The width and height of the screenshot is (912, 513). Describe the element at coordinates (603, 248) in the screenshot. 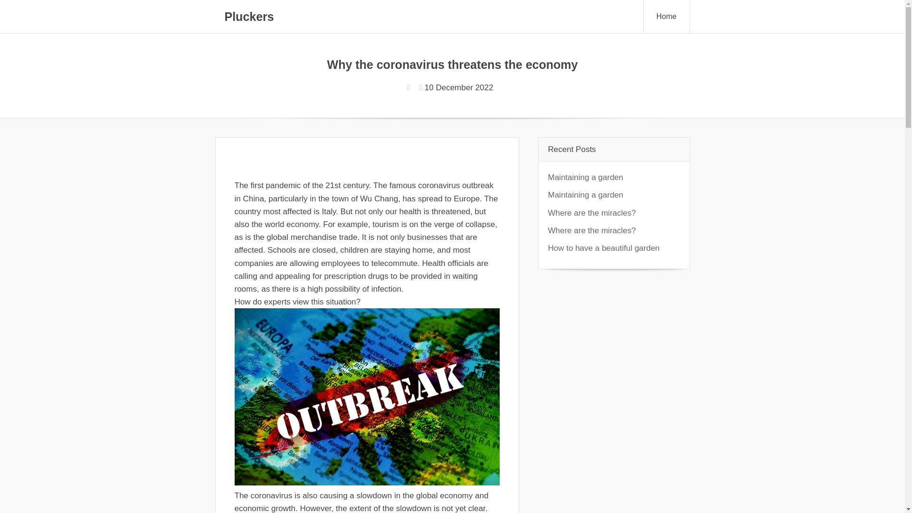

I see `How to have a beautiful garden` at that location.